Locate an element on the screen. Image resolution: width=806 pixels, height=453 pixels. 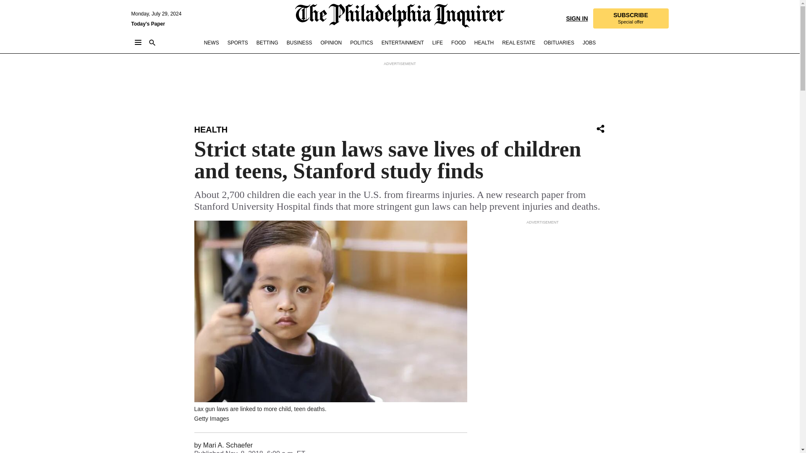
Share Icon is located at coordinates (630, 18).